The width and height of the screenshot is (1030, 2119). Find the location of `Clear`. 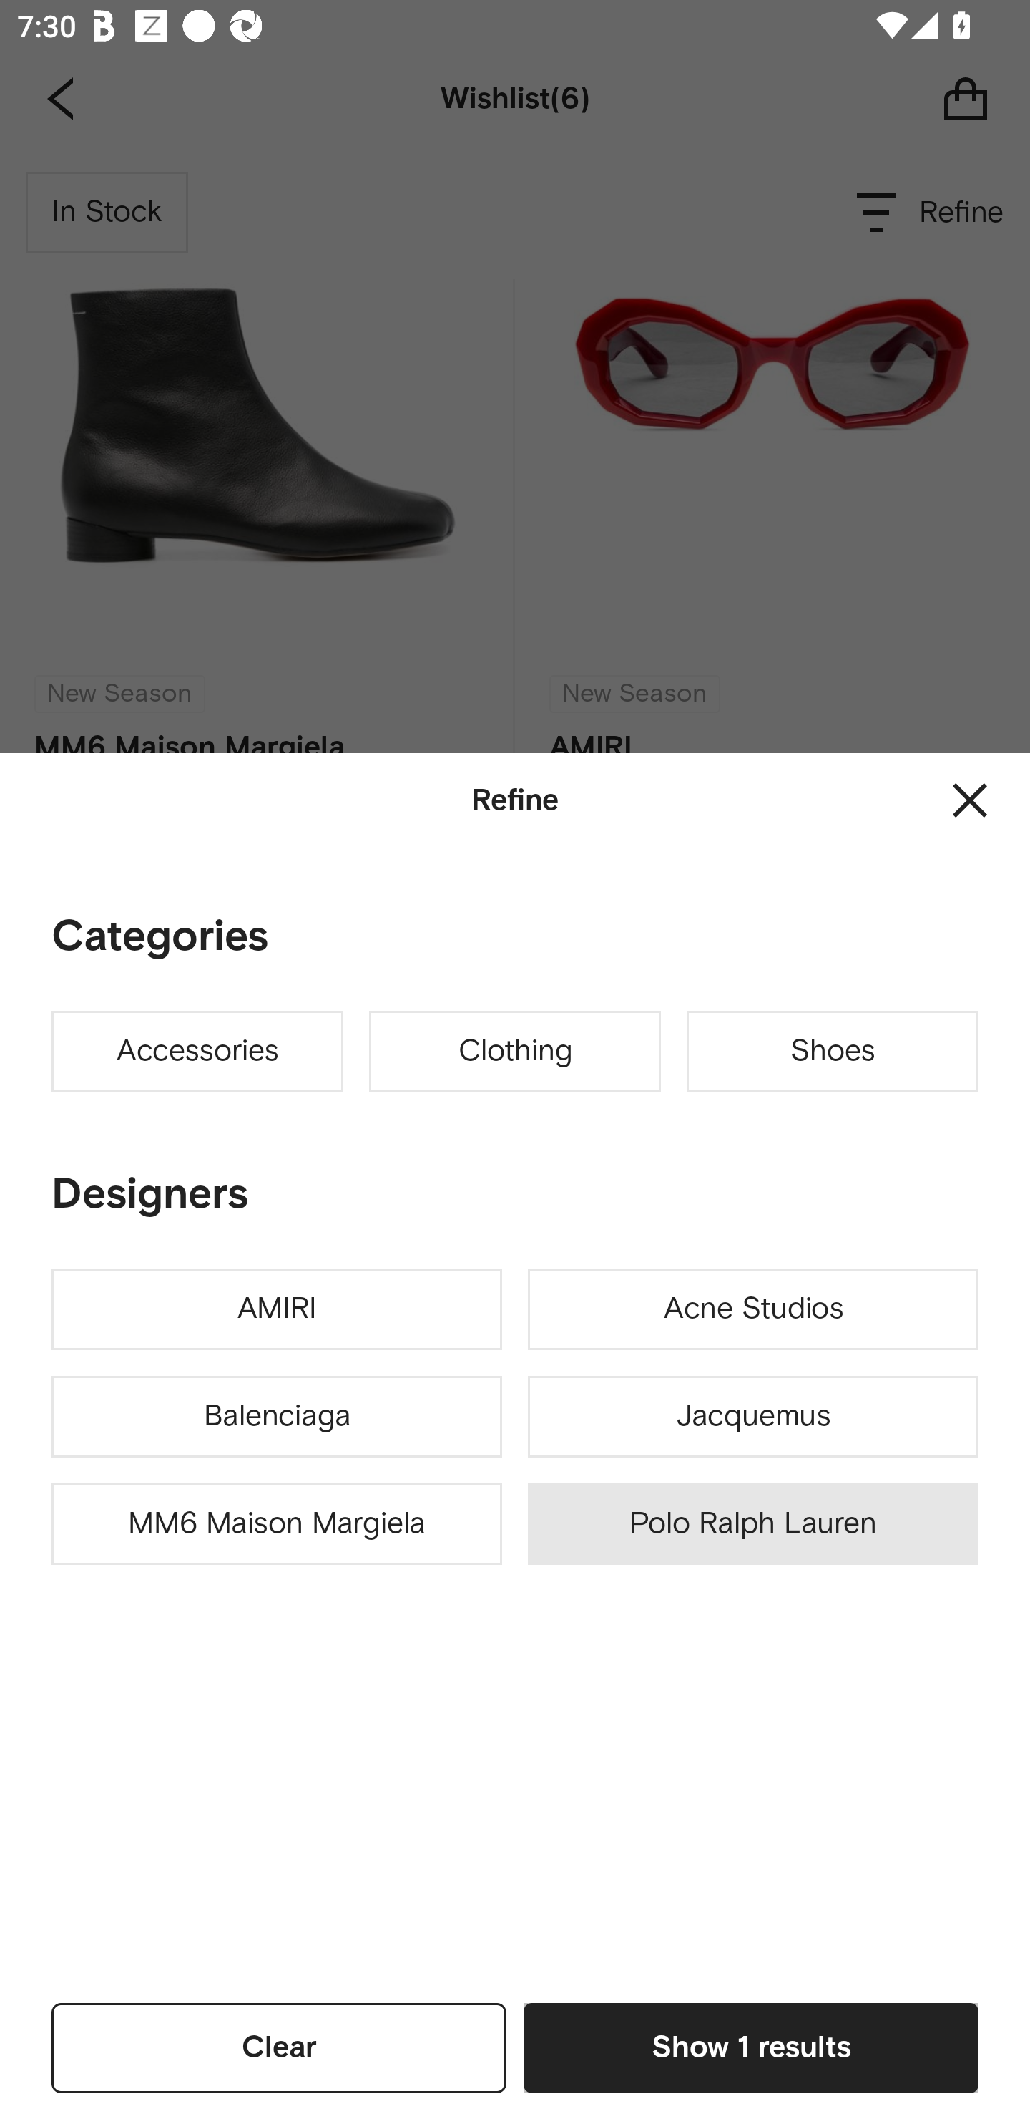

Clear is located at coordinates (279, 2047).